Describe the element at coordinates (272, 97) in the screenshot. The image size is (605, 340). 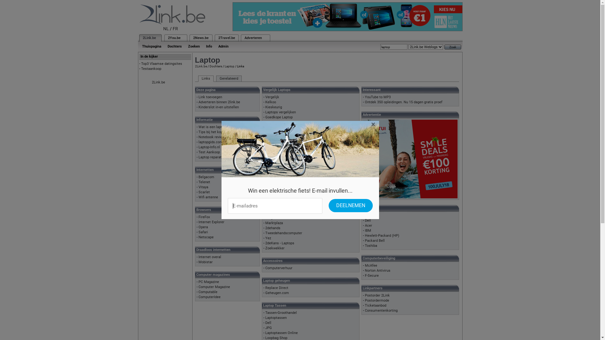
I see `Vergelijk` at that location.